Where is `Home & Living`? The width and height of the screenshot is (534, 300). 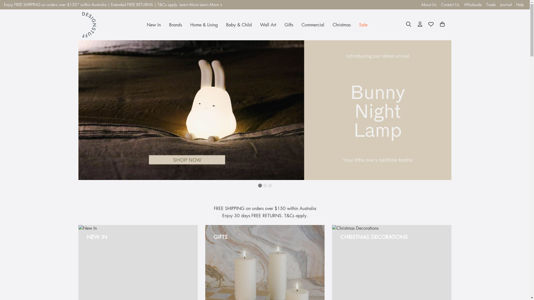 Home & Living is located at coordinates (204, 25).